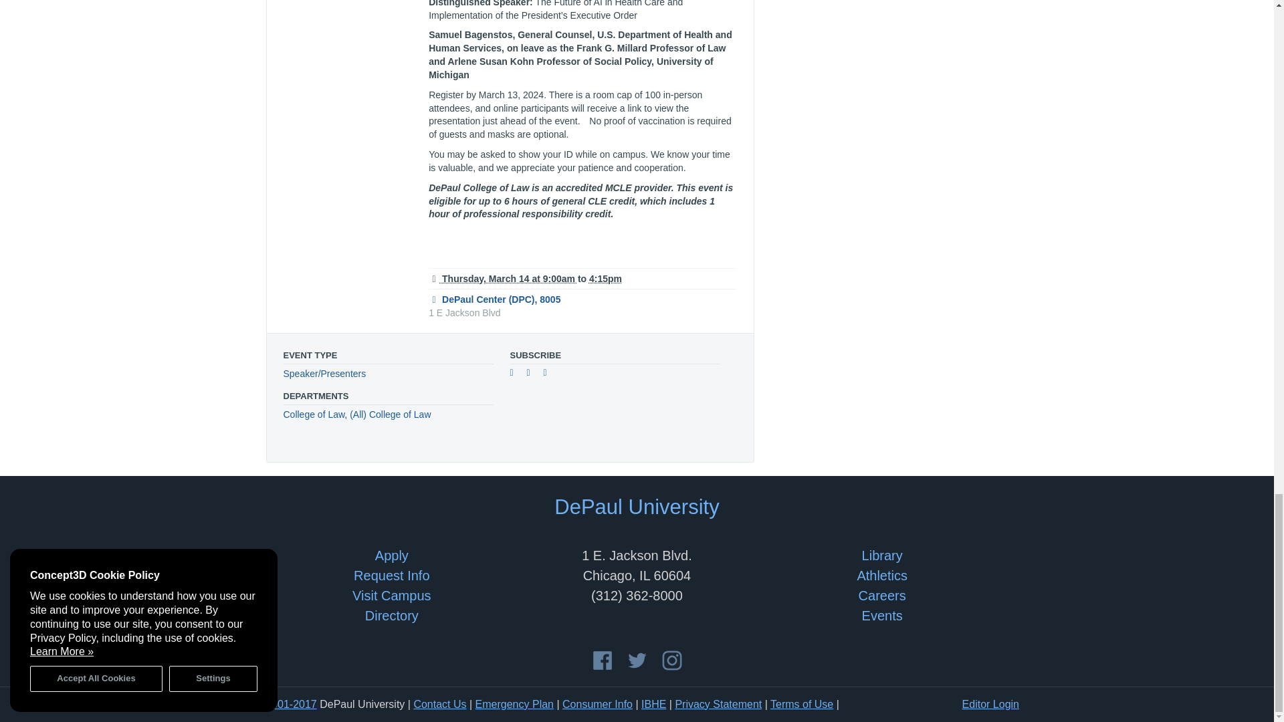 The width and height of the screenshot is (1284, 722). What do you see at coordinates (718, 704) in the screenshot?
I see `Privacy Statement` at bounding box center [718, 704].